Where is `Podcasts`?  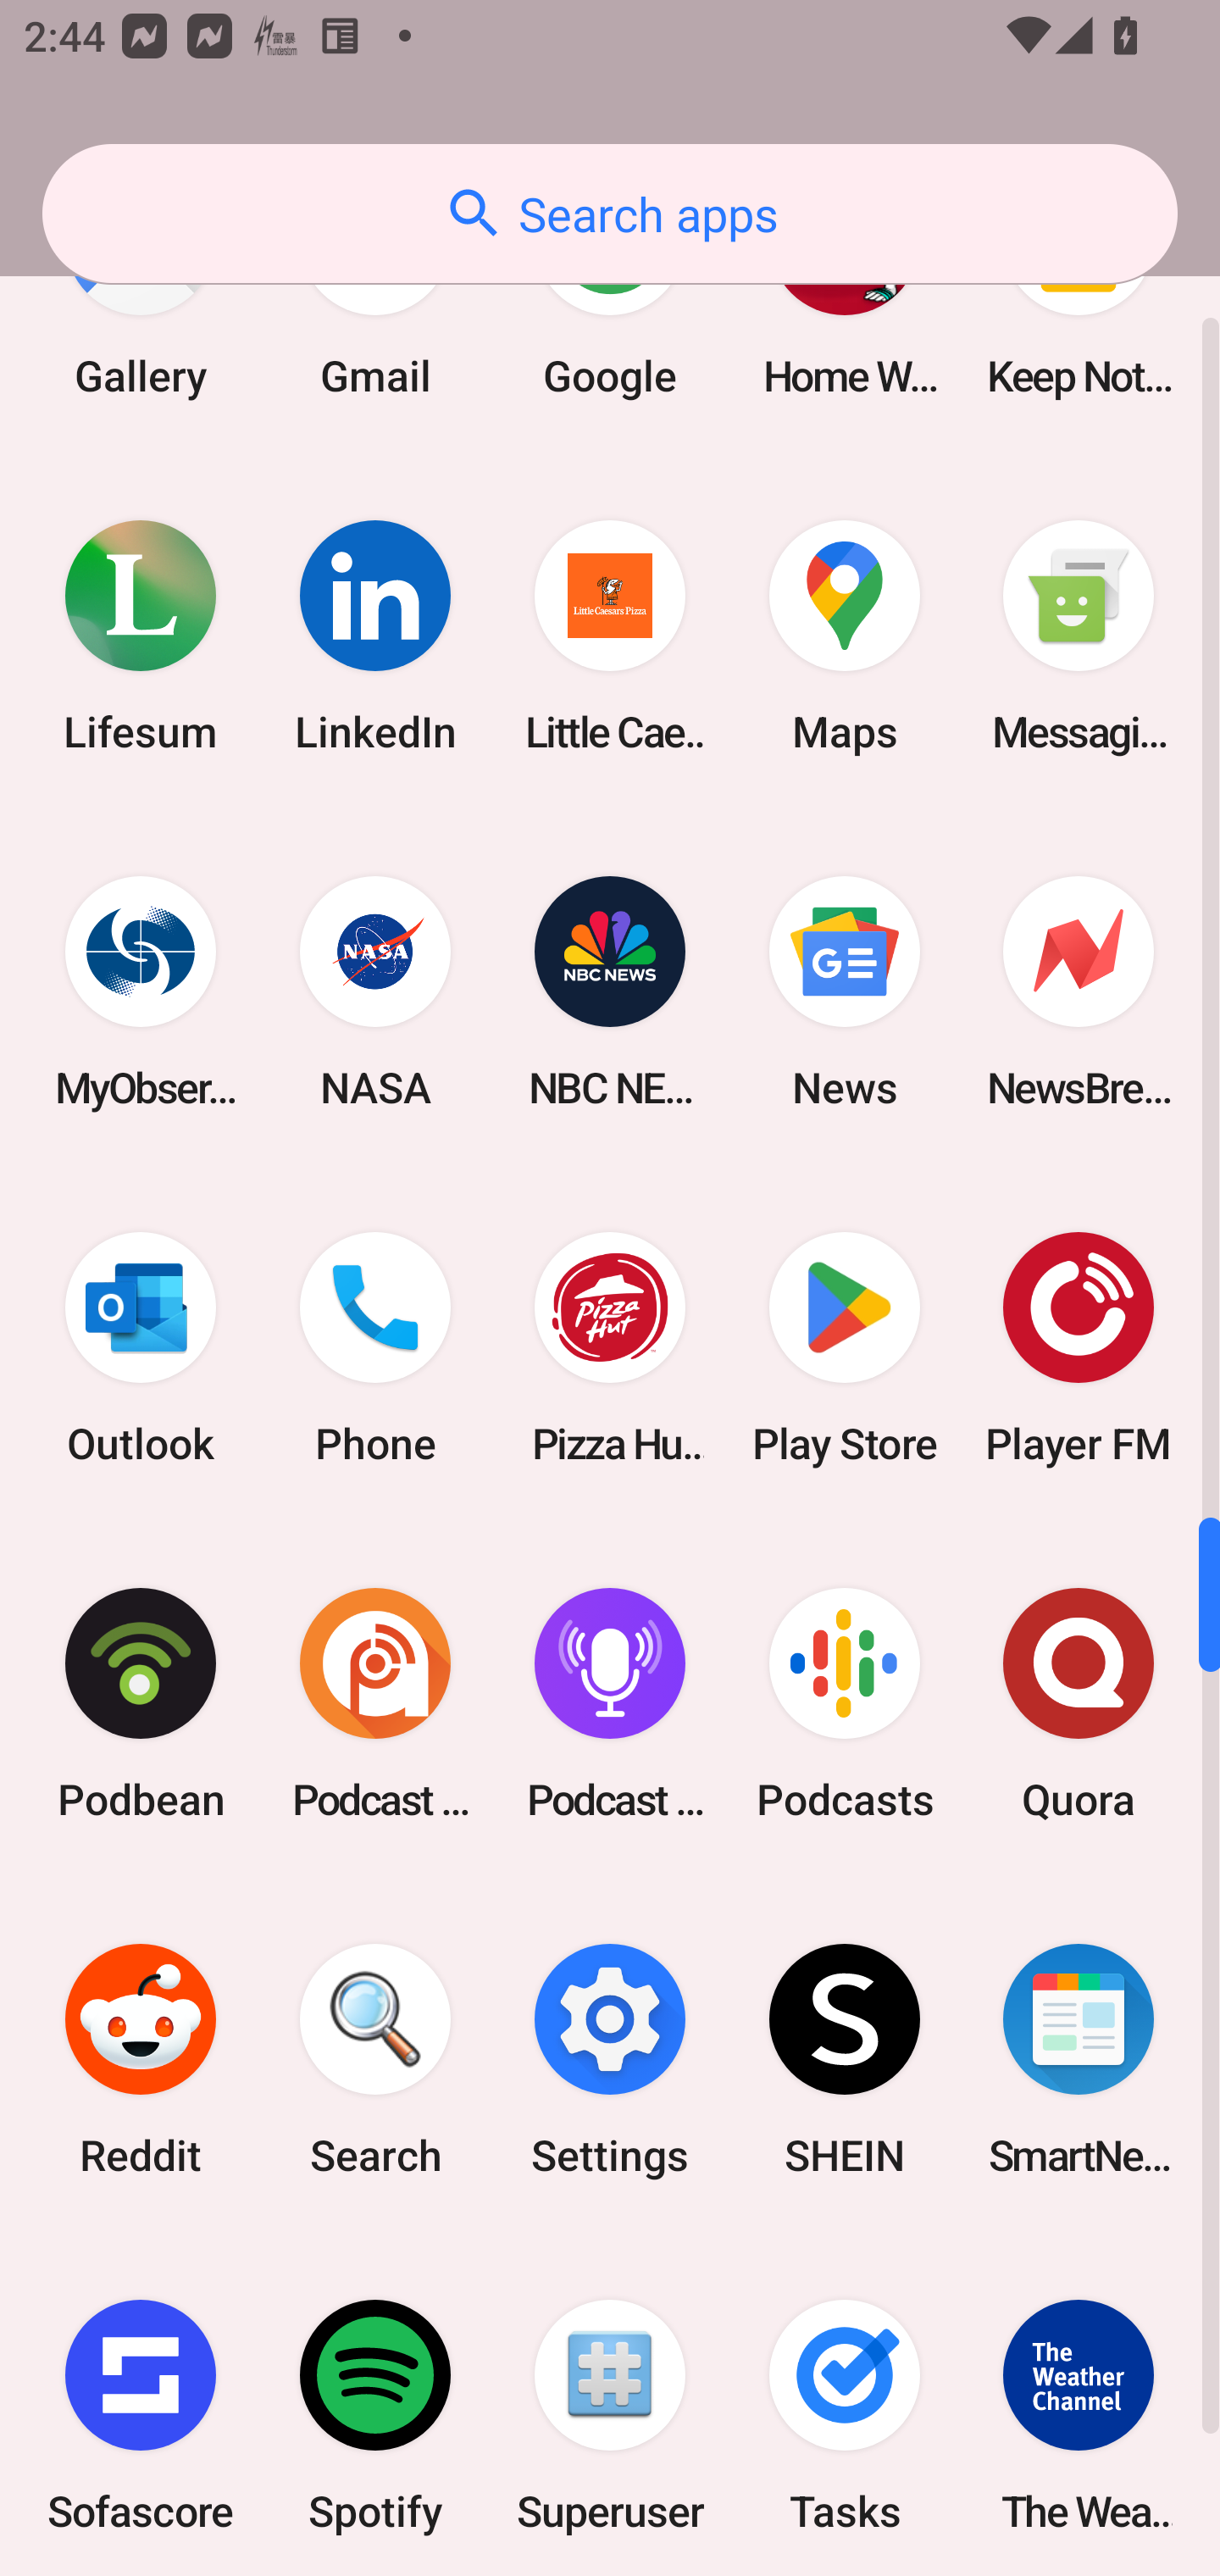
Podcasts is located at coordinates (844, 1703).